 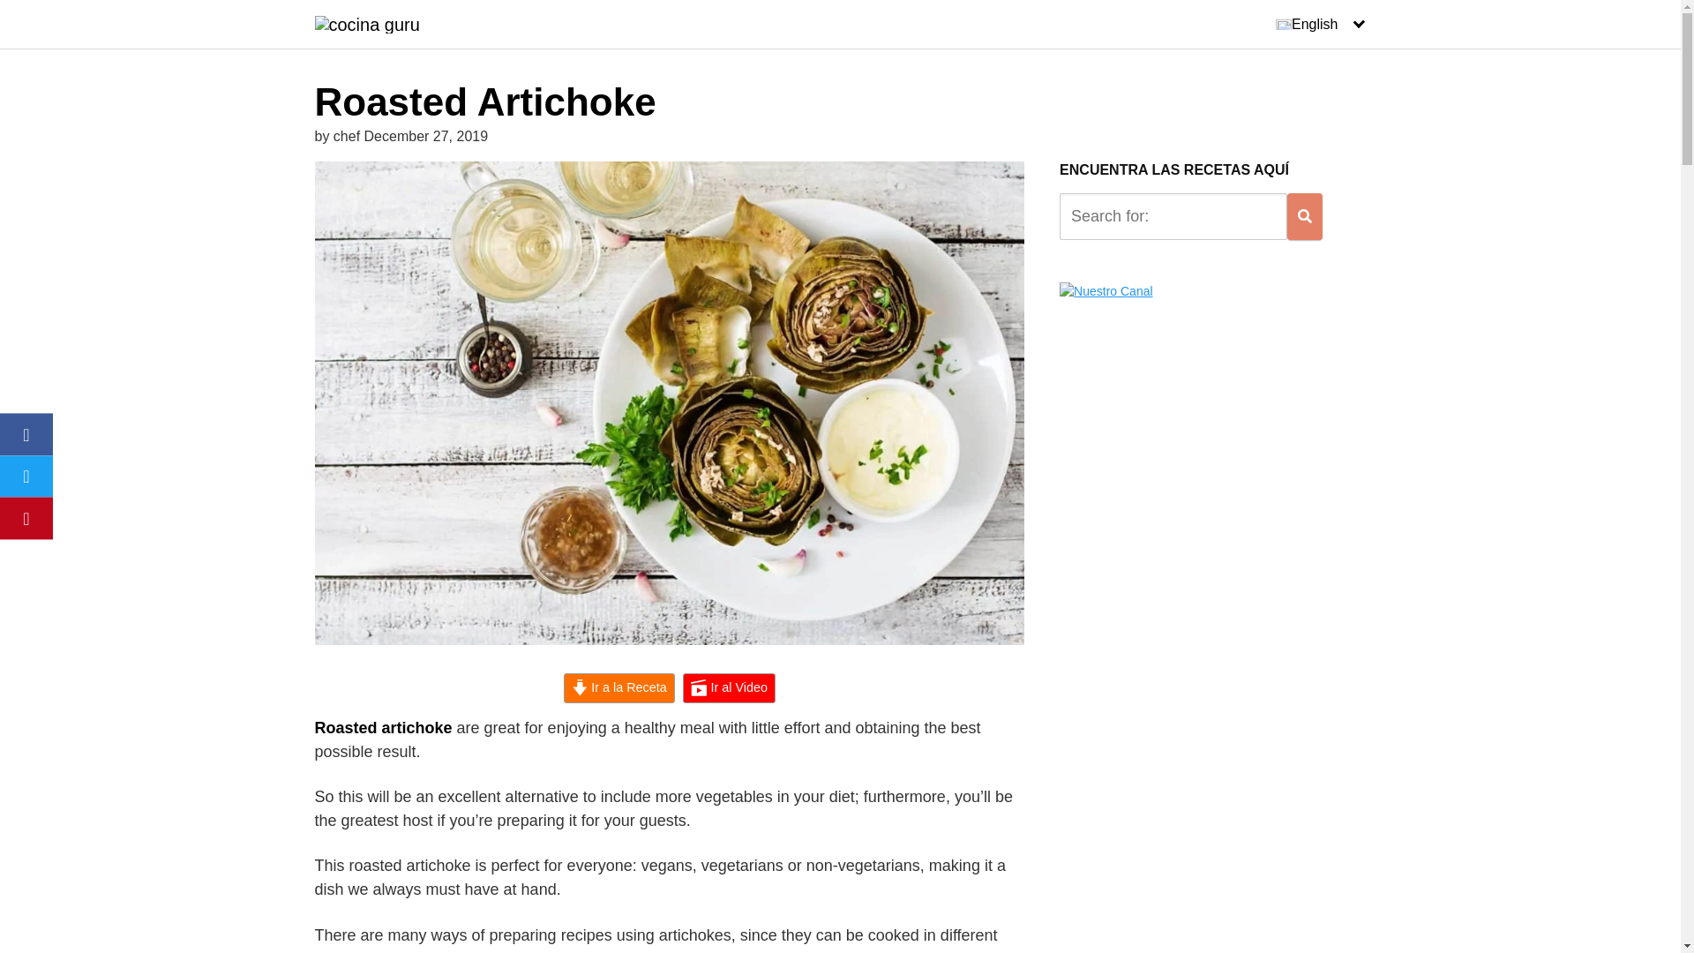 I want to click on English, so click(x=1320, y=25).